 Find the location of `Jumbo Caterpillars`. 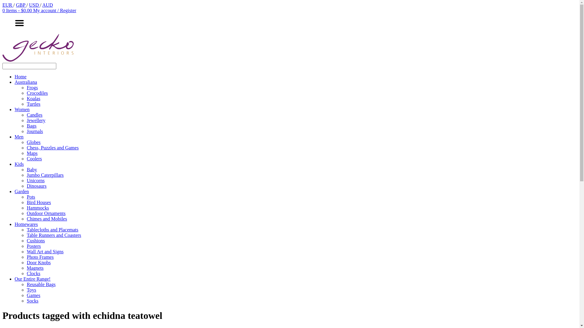

Jumbo Caterpillars is located at coordinates (45, 175).